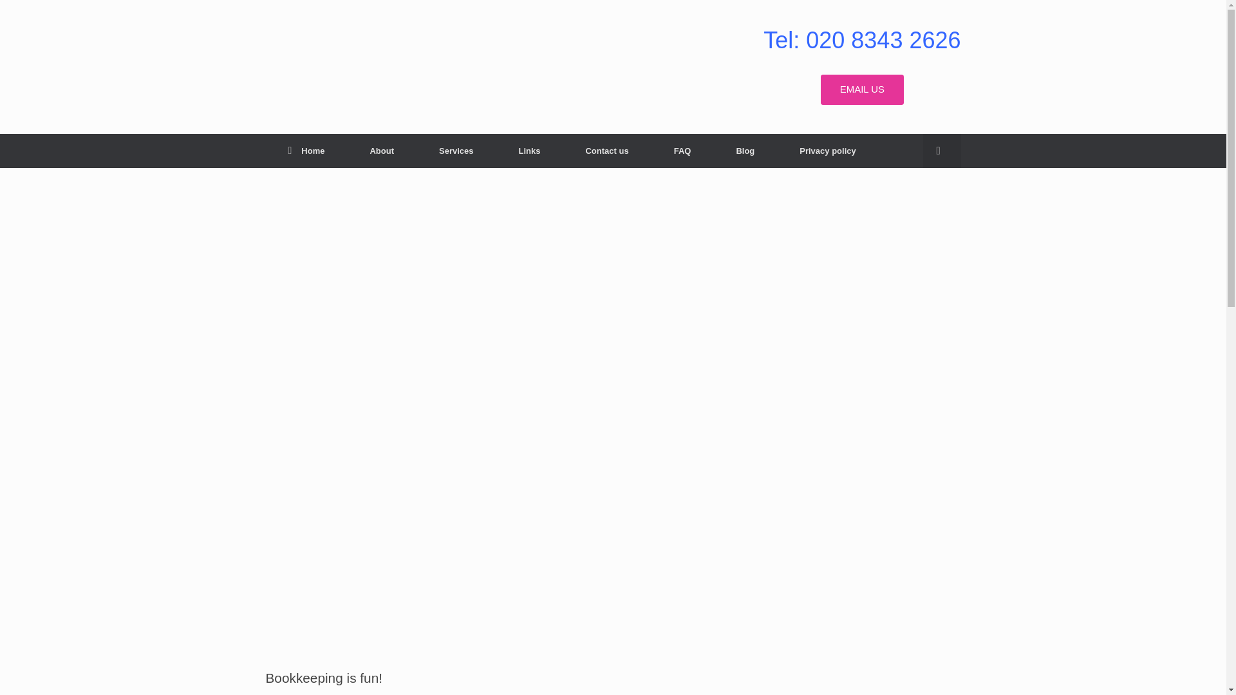  What do you see at coordinates (442, 63) in the screenshot?
I see `Alexander Ene` at bounding box center [442, 63].